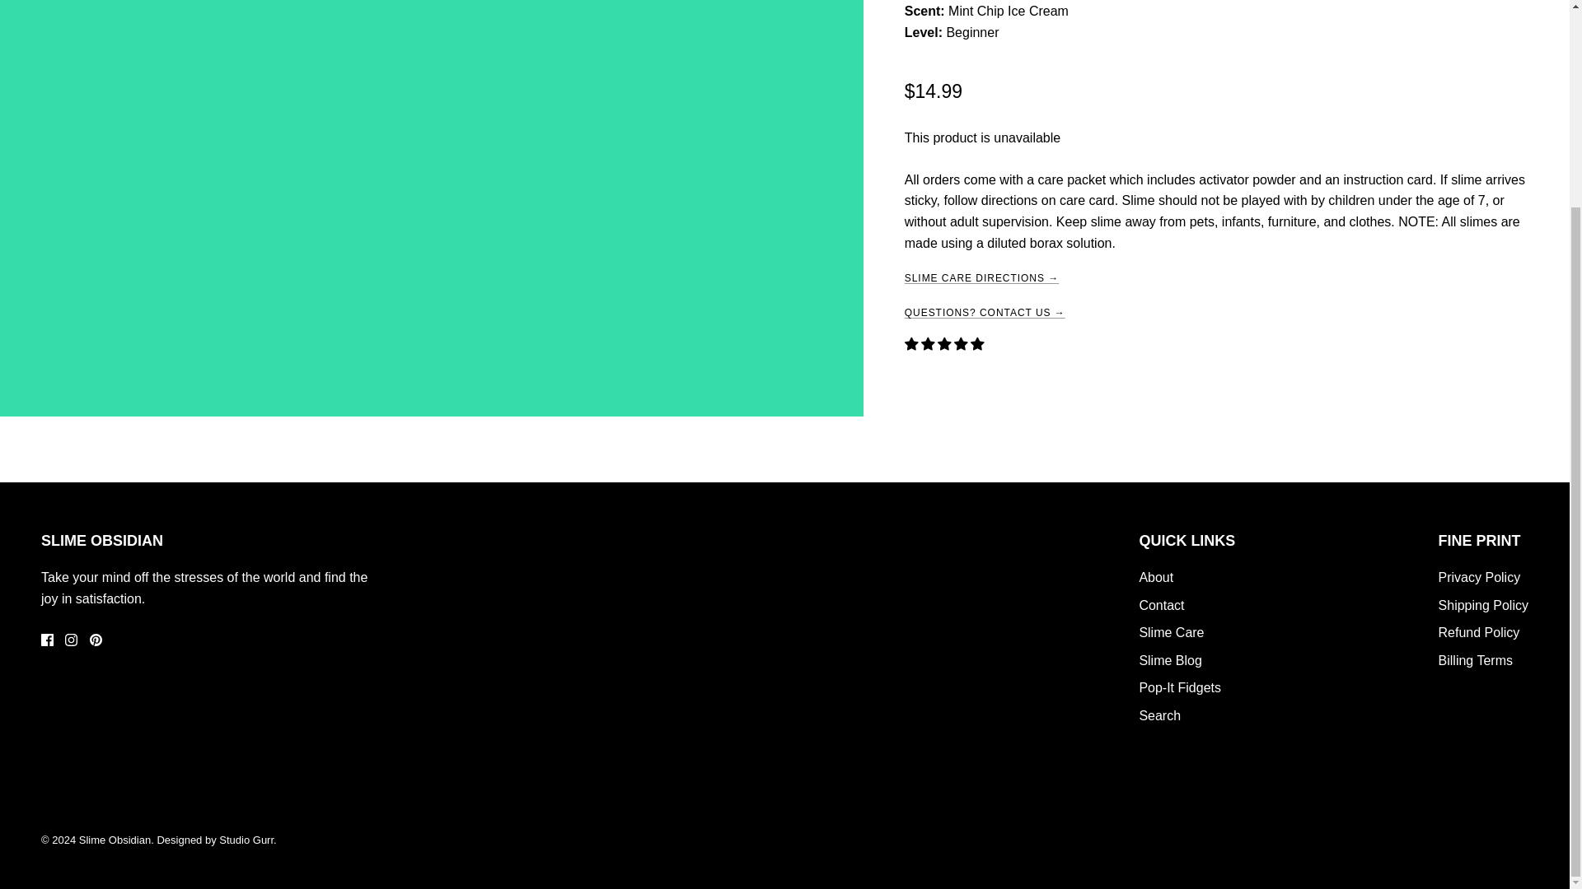 This screenshot has width=1582, height=889. Describe the element at coordinates (47, 640) in the screenshot. I see `Facebook` at that location.